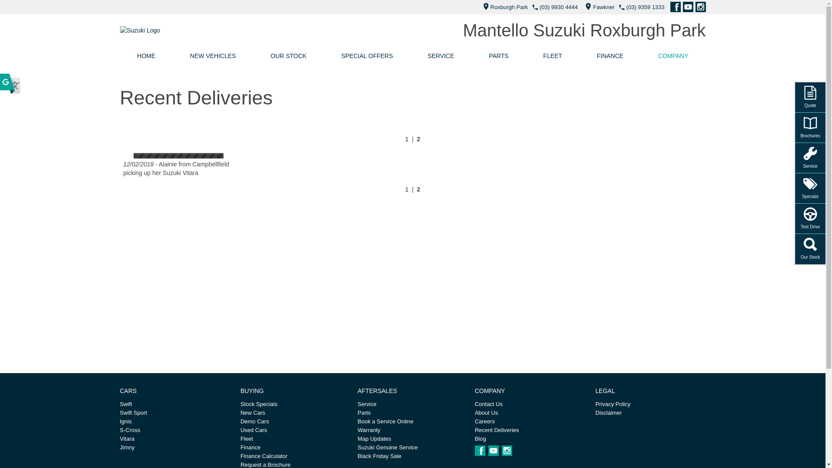 Image resolution: width=832 pixels, height=468 pixels. Describe the element at coordinates (413, 413) in the screenshot. I see `Parts` at that location.